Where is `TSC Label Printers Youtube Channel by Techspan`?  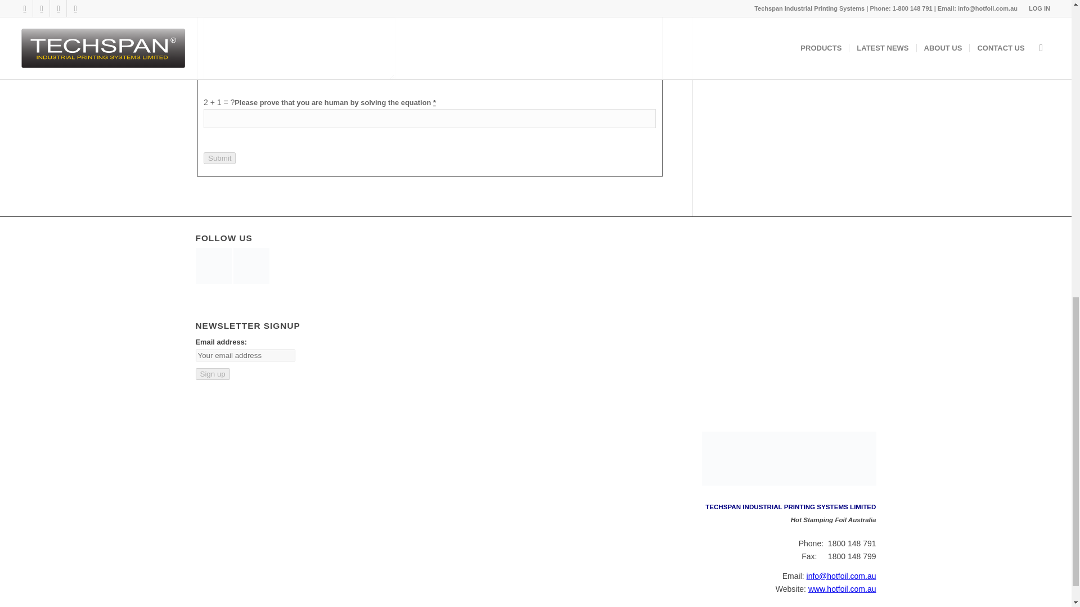 TSC Label Printers Youtube Channel by Techspan is located at coordinates (214, 281).